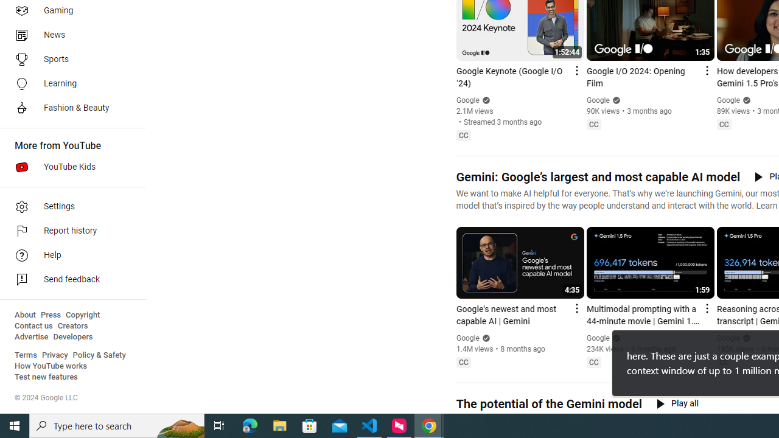  Describe the element at coordinates (51, 366) in the screenshot. I see `How YouTube works` at that location.